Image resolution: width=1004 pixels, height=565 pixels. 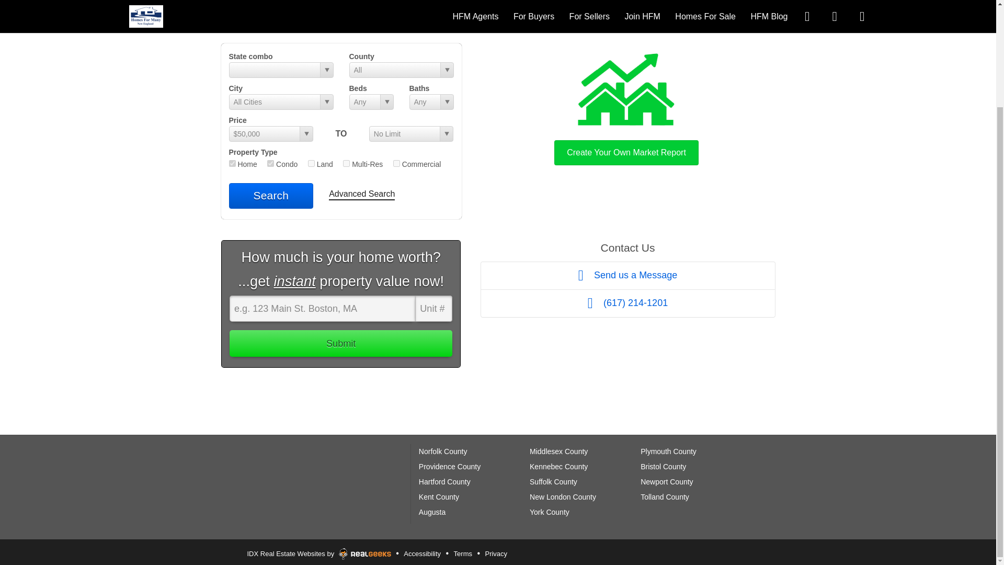 I want to click on Tolland County, so click(x=664, y=496).